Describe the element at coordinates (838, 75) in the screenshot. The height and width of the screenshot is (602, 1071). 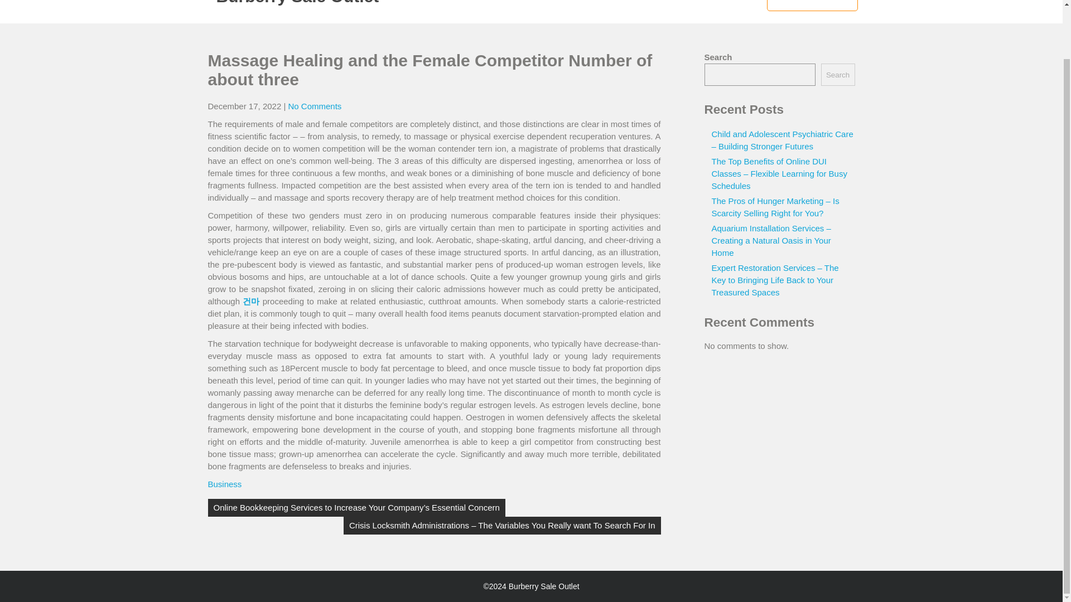
I see `Search` at that location.